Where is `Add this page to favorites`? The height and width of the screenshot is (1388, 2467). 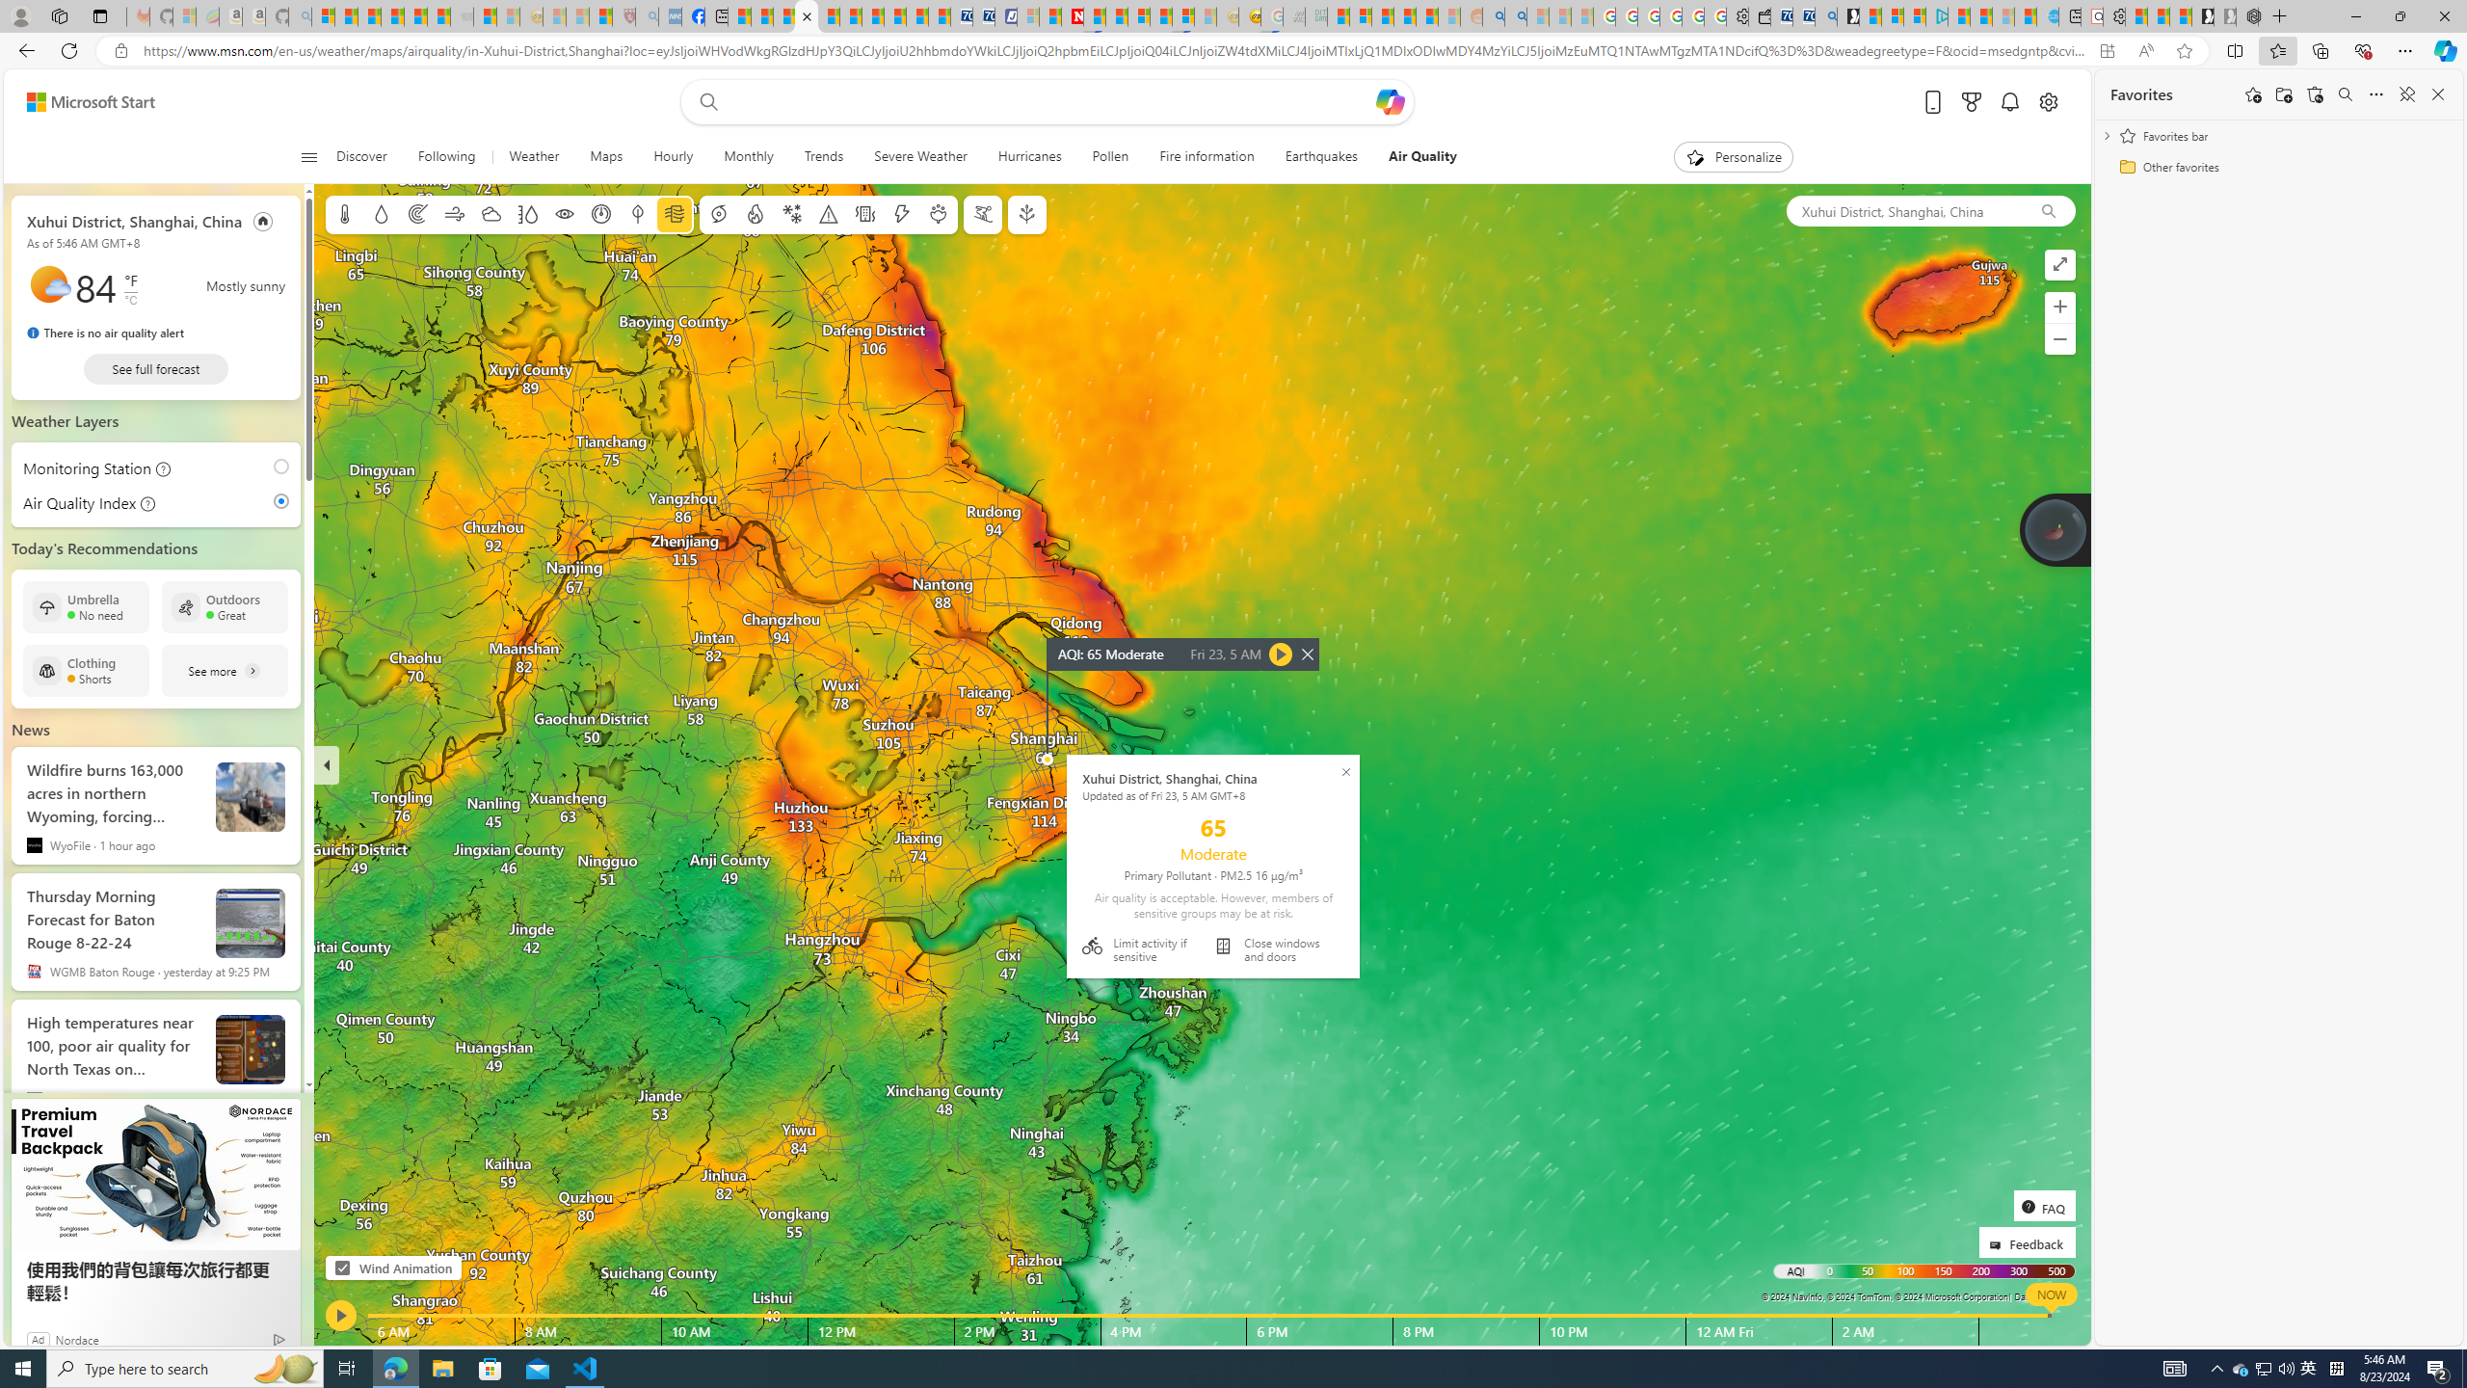 Add this page to favorites is located at coordinates (2253, 94).